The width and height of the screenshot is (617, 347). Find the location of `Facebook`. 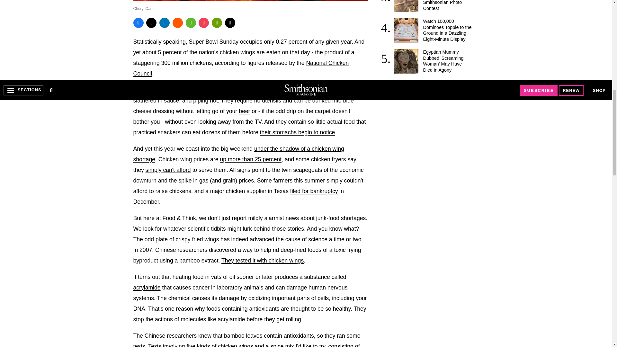

Facebook is located at coordinates (138, 23).